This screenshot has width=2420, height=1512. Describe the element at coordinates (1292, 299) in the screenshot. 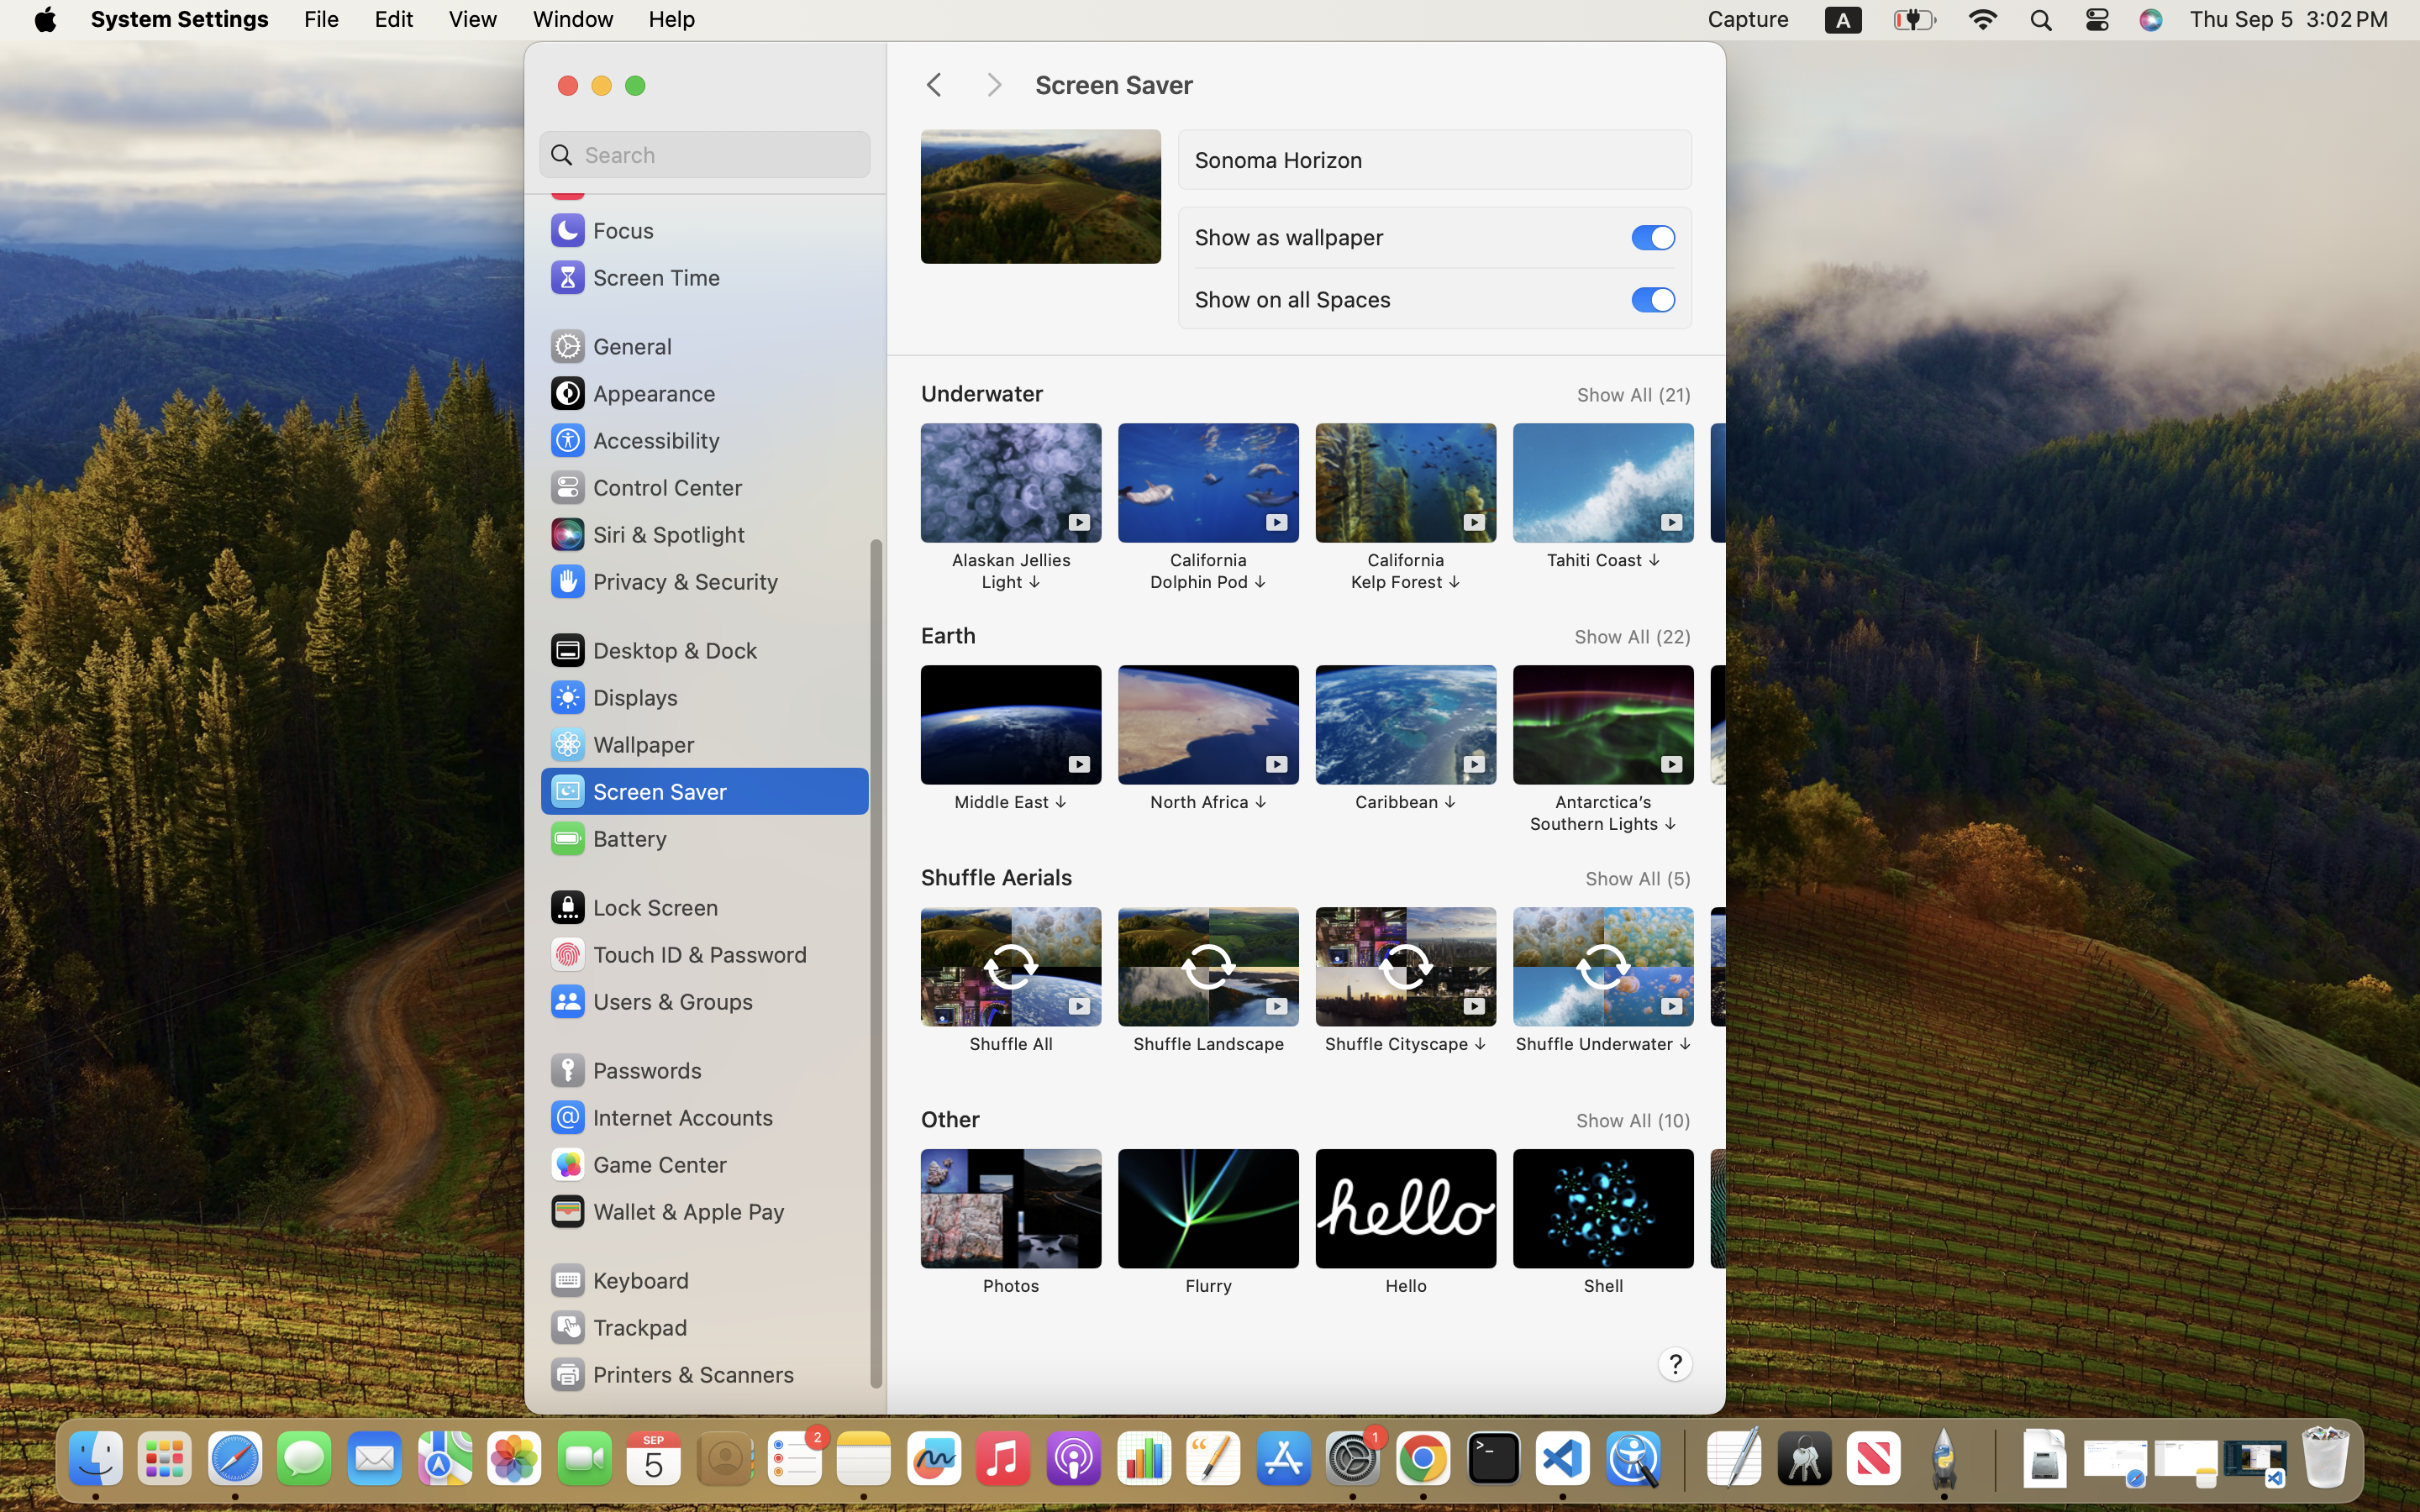

I see `Show on all Spaces` at that location.